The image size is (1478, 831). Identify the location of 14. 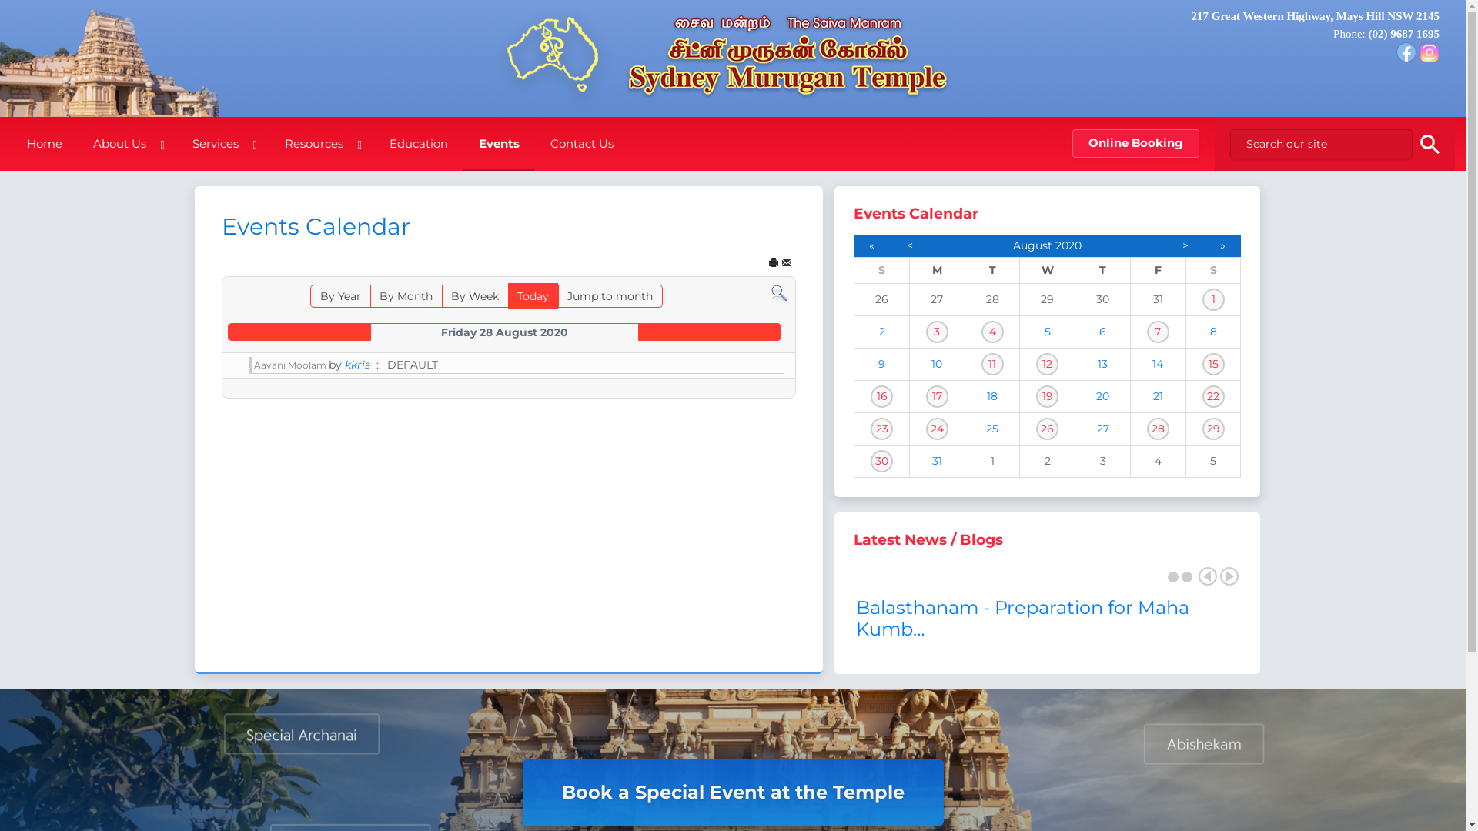
(1158, 364).